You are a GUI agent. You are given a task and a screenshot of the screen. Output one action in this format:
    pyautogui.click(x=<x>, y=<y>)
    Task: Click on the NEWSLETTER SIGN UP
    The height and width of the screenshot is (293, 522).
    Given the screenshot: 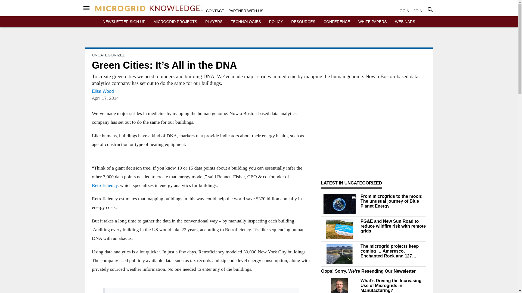 What is the action you would take?
    pyautogui.click(x=124, y=22)
    